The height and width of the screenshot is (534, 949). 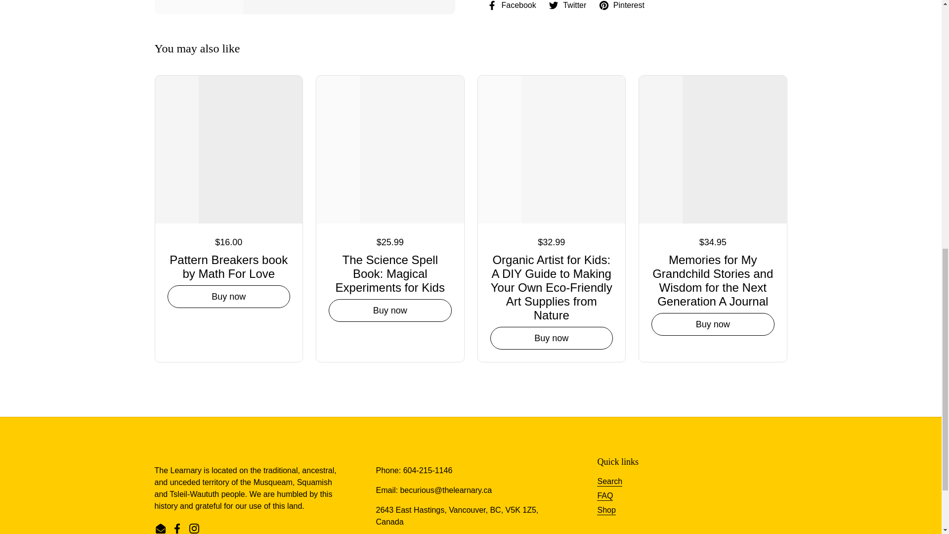 What do you see at coordinates (389, 274) in the screenshot?
I see `The Science Spell Book: Magical Experiments for Kids` at bounding box center [389, 274].